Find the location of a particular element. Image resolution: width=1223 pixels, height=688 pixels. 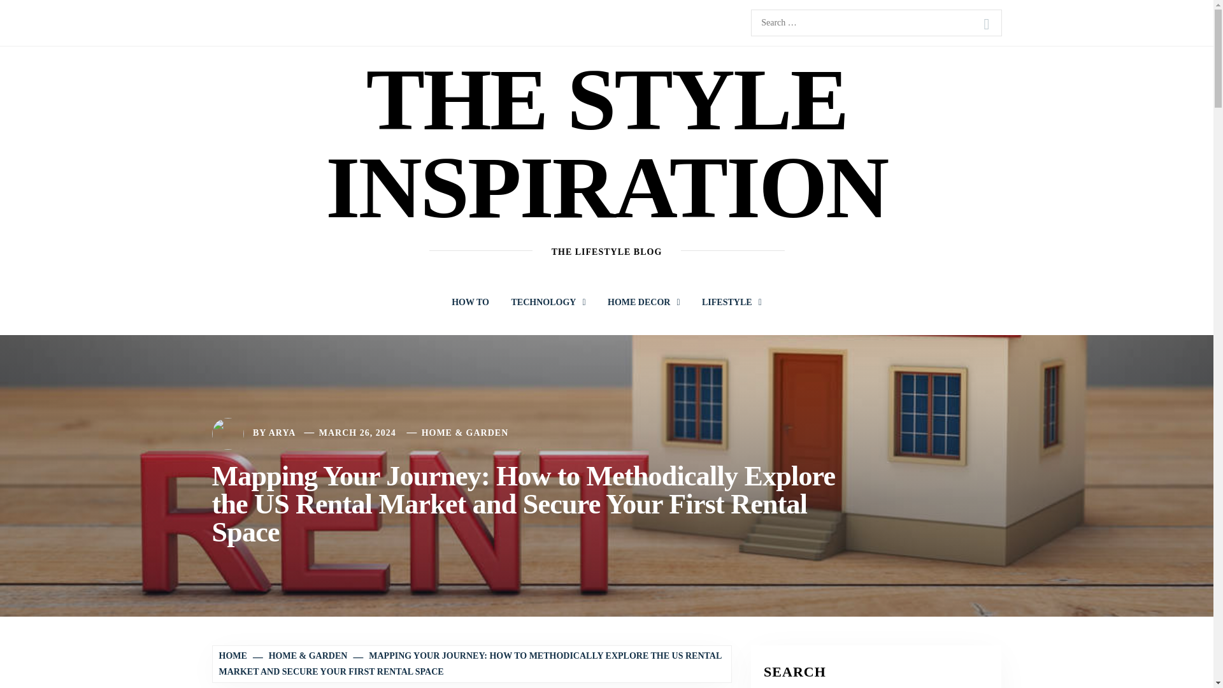

HOME DECOR is located at coordinates (643, 302).